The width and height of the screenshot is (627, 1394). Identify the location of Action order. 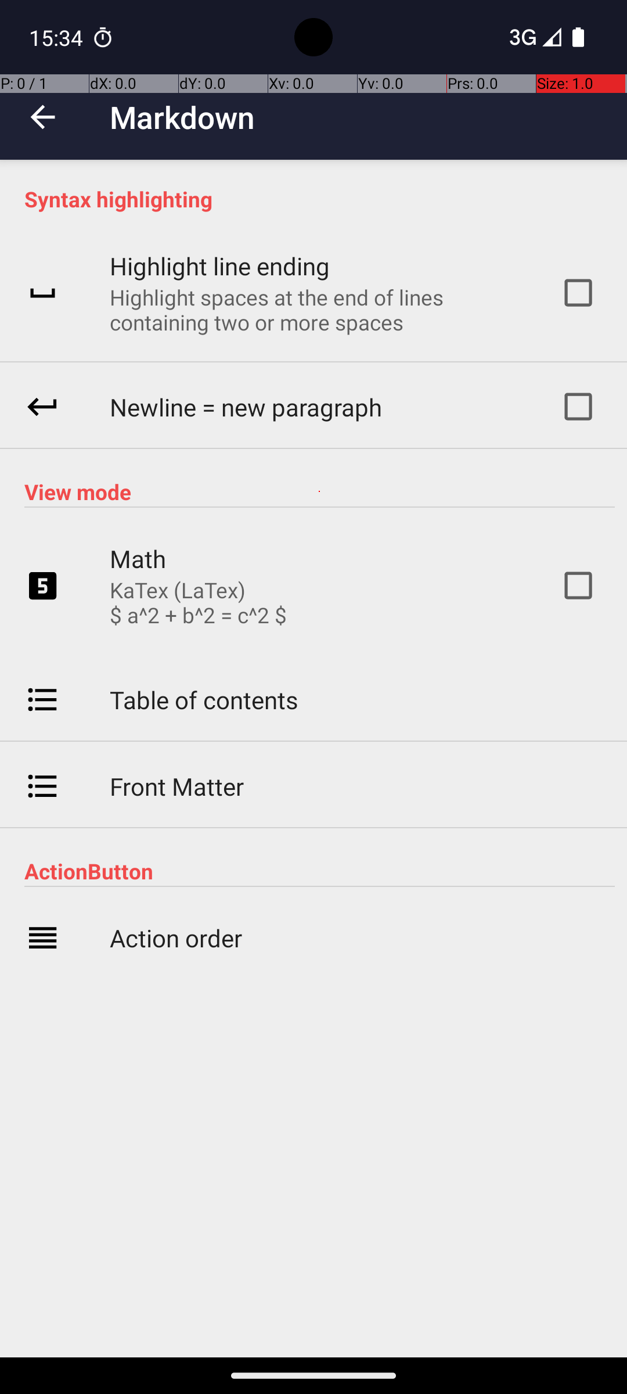
(176, 937).